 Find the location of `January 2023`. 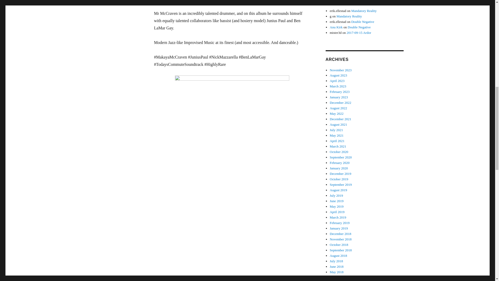

January 2023 is located at coordinates (339, 97).